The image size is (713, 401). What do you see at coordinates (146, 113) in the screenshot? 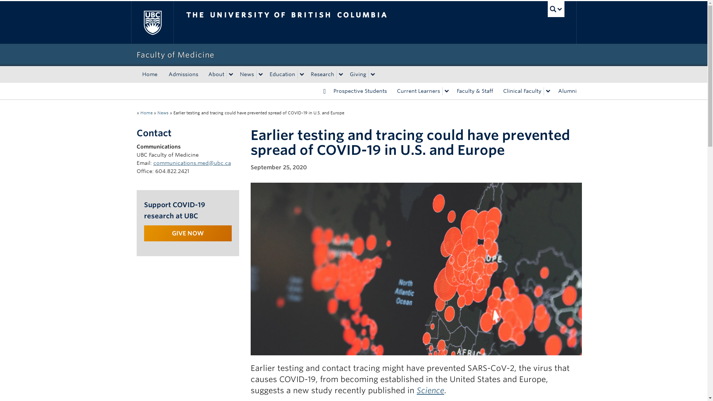
I see `UBC Faculty of Medicine` at bounding box center [146, 113].